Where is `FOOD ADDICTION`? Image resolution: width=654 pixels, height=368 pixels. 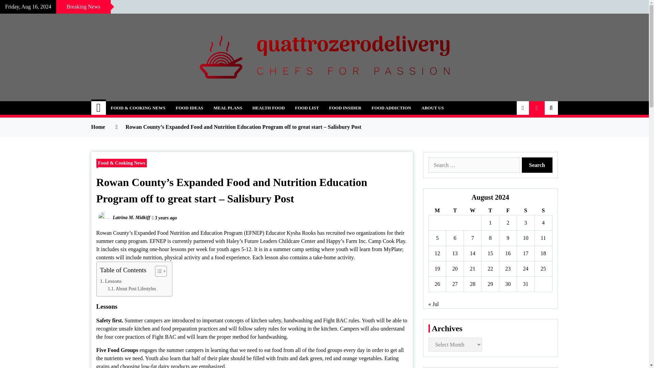 FOOD ADDICTION is located at coordinates (391, 108).